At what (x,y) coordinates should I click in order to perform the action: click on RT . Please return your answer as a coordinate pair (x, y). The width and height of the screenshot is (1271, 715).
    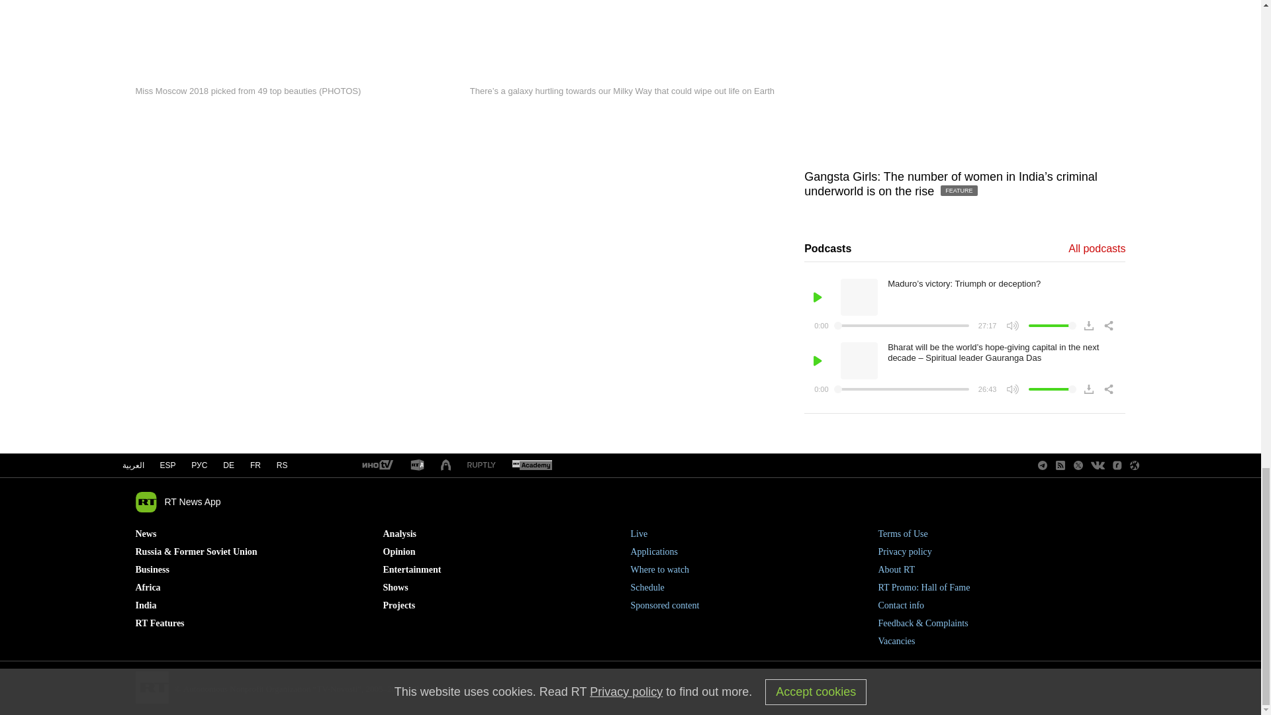
    Looking at the image, I should click on (417, 465).